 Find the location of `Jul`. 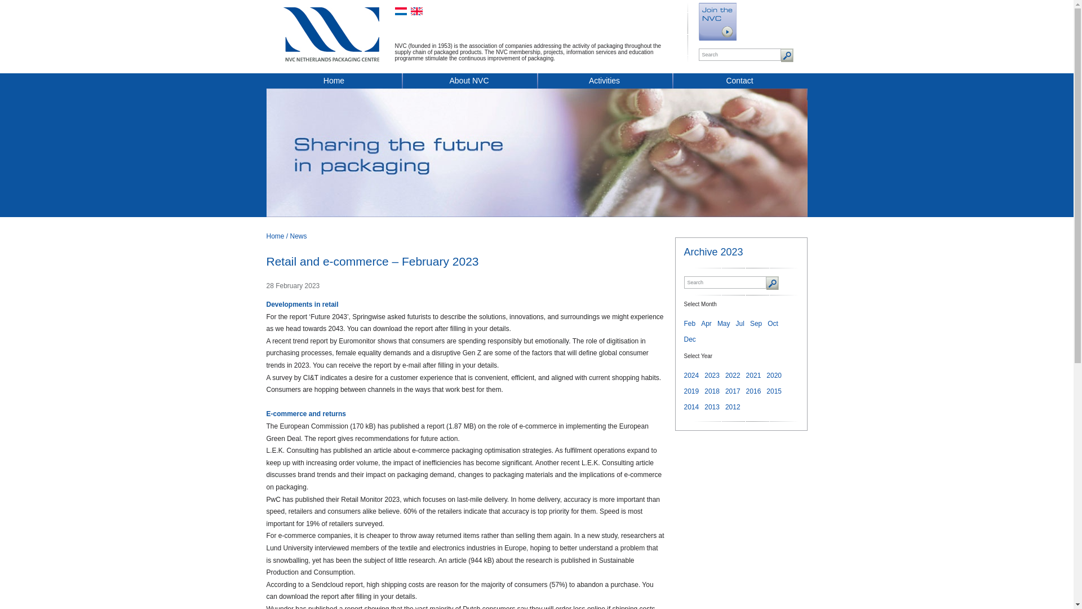

Jul is located at coordinates (739, 324).